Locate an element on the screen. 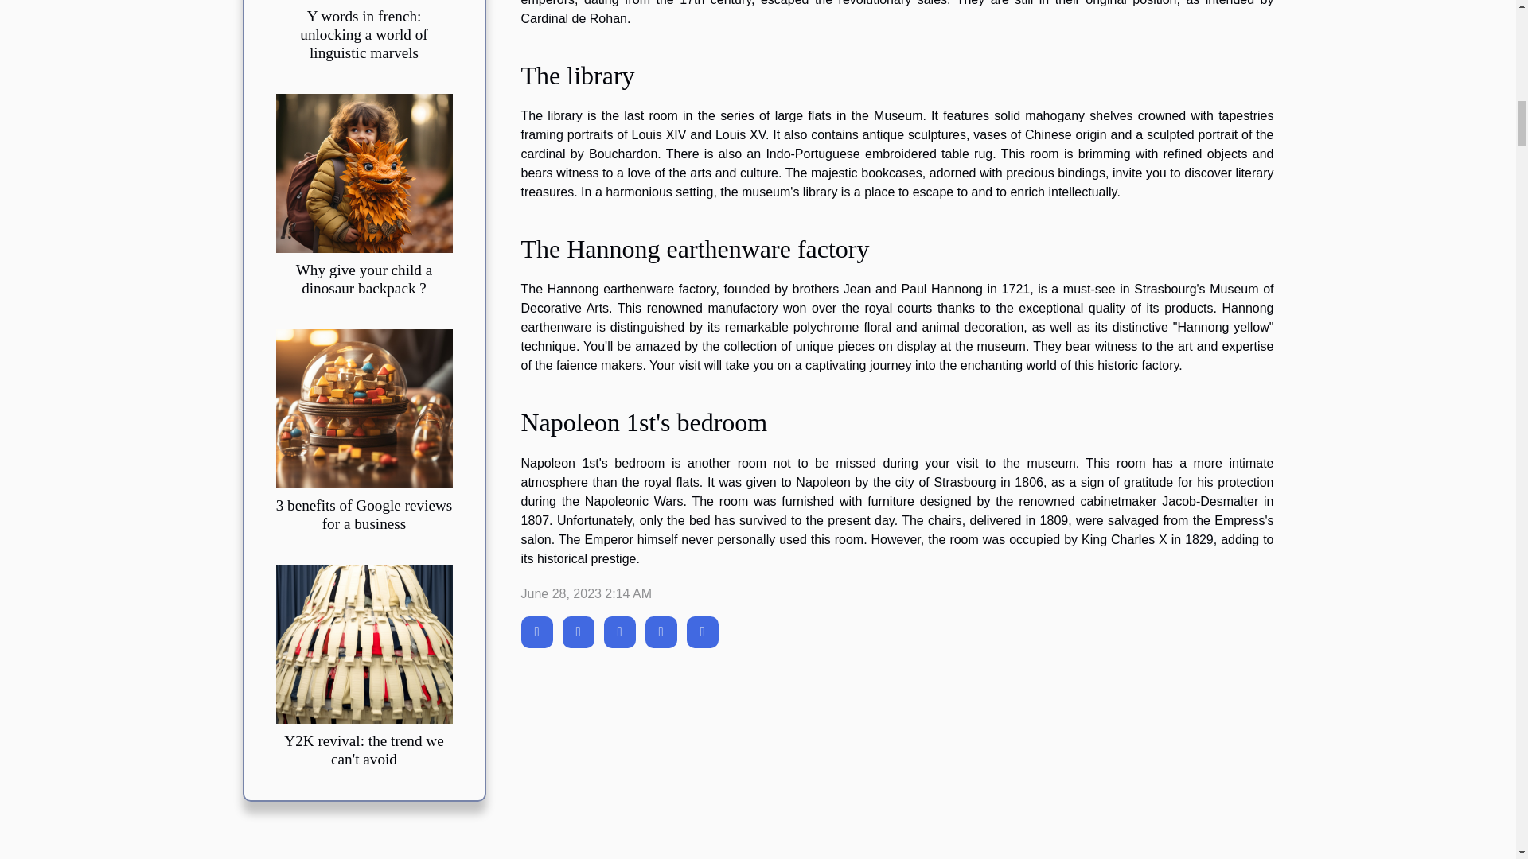 The width and height of the screenshot is (1528, 859). 3 benefits of Google reviews for a business is located at coordinates (364, 514).